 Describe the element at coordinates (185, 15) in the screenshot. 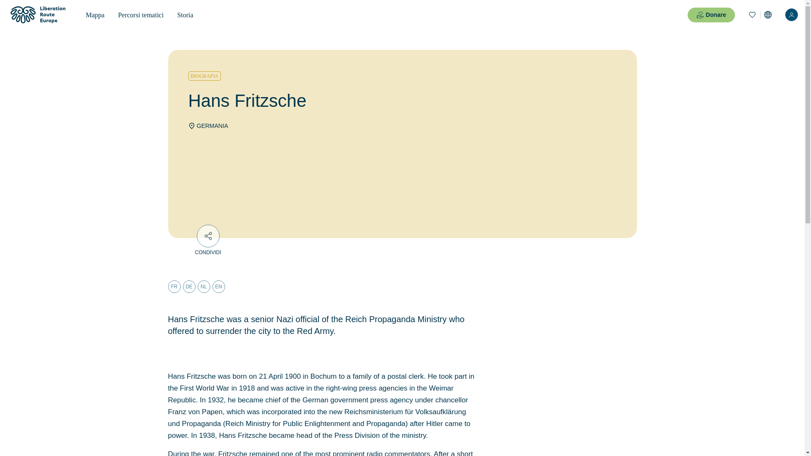

I see `Storia` at that location.